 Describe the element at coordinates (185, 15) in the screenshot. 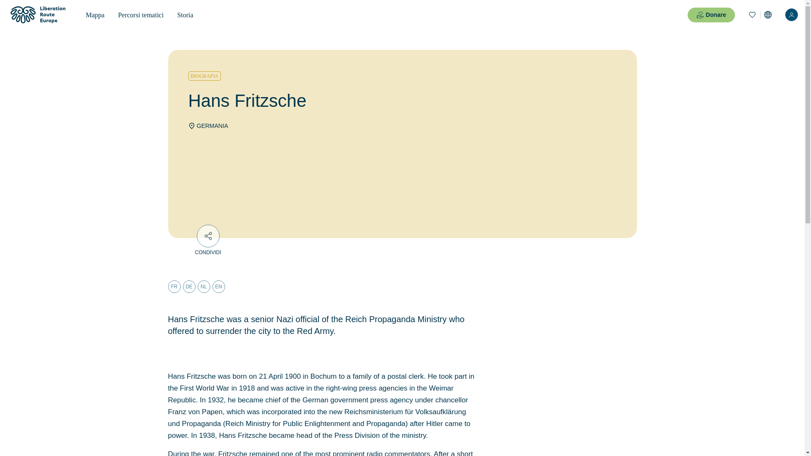

I see `Storia` at that location.